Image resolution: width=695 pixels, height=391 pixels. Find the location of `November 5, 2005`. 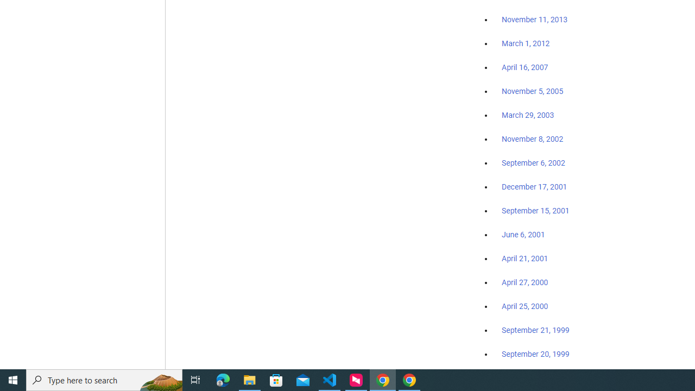

November 5, 2005 is located at coordinates (533, 91).